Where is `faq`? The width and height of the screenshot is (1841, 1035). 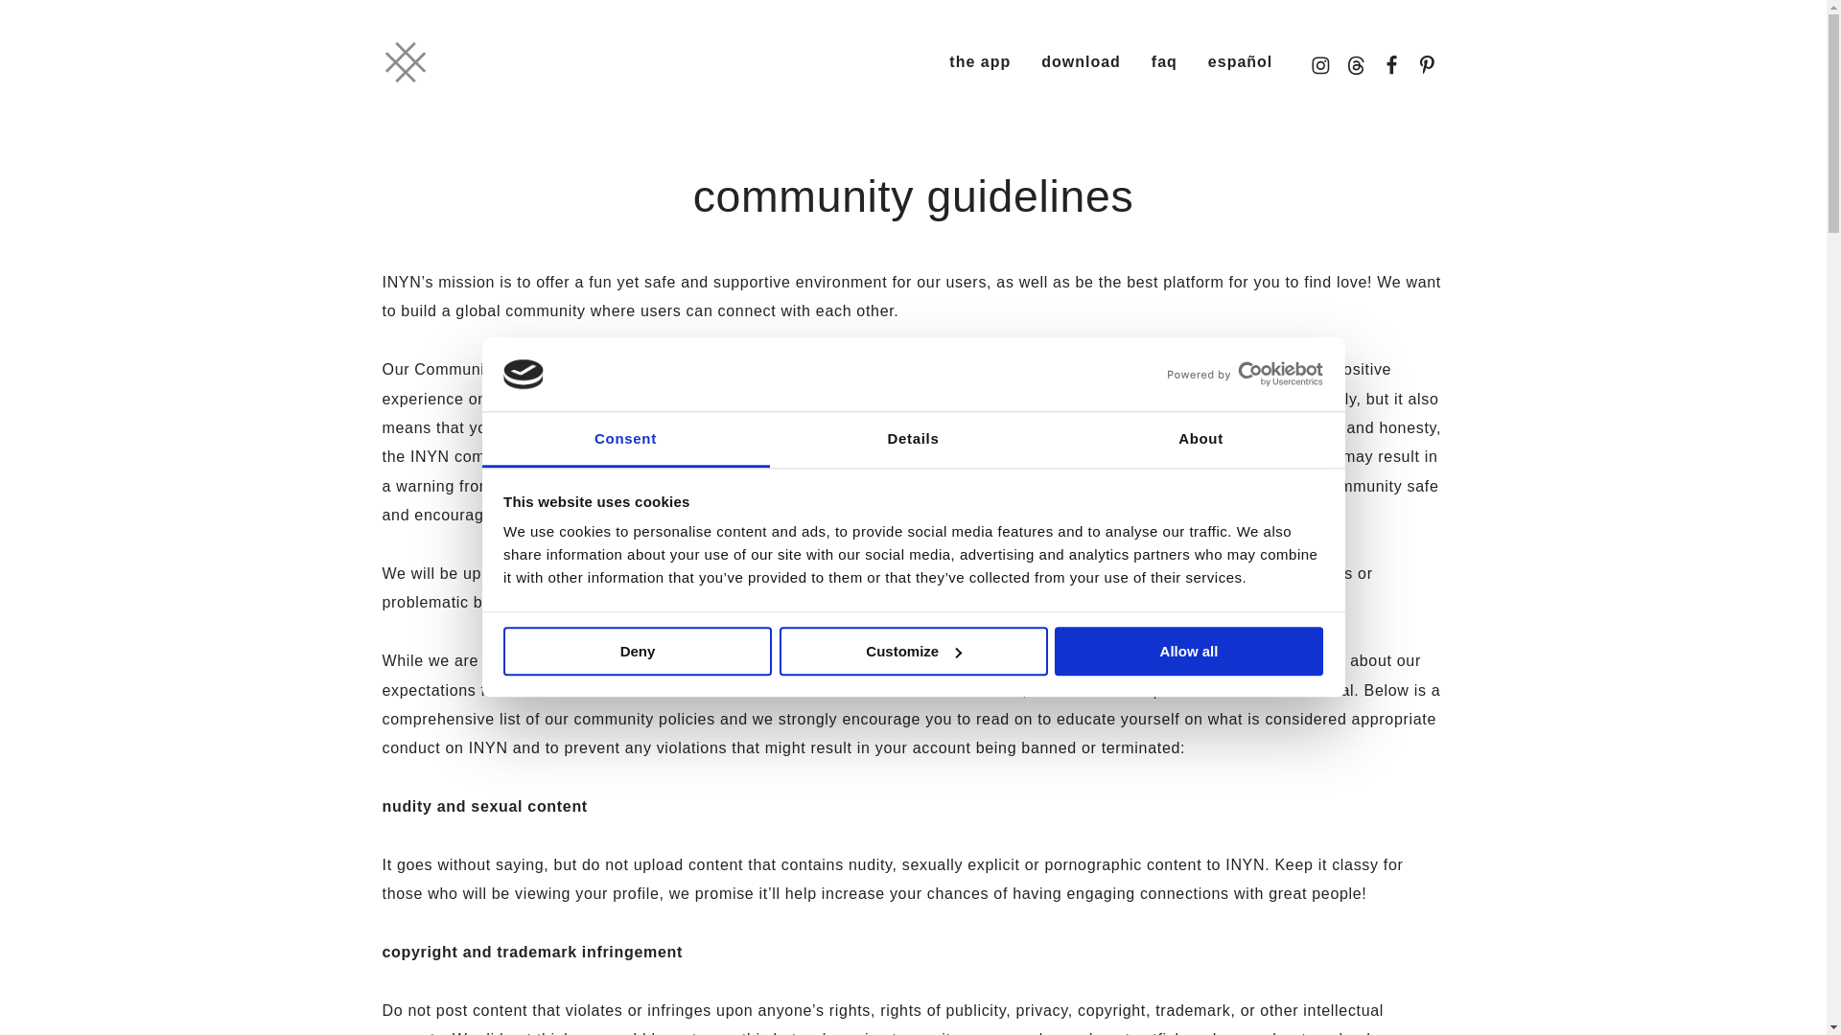 faq is located at coordinates (1164, 61).